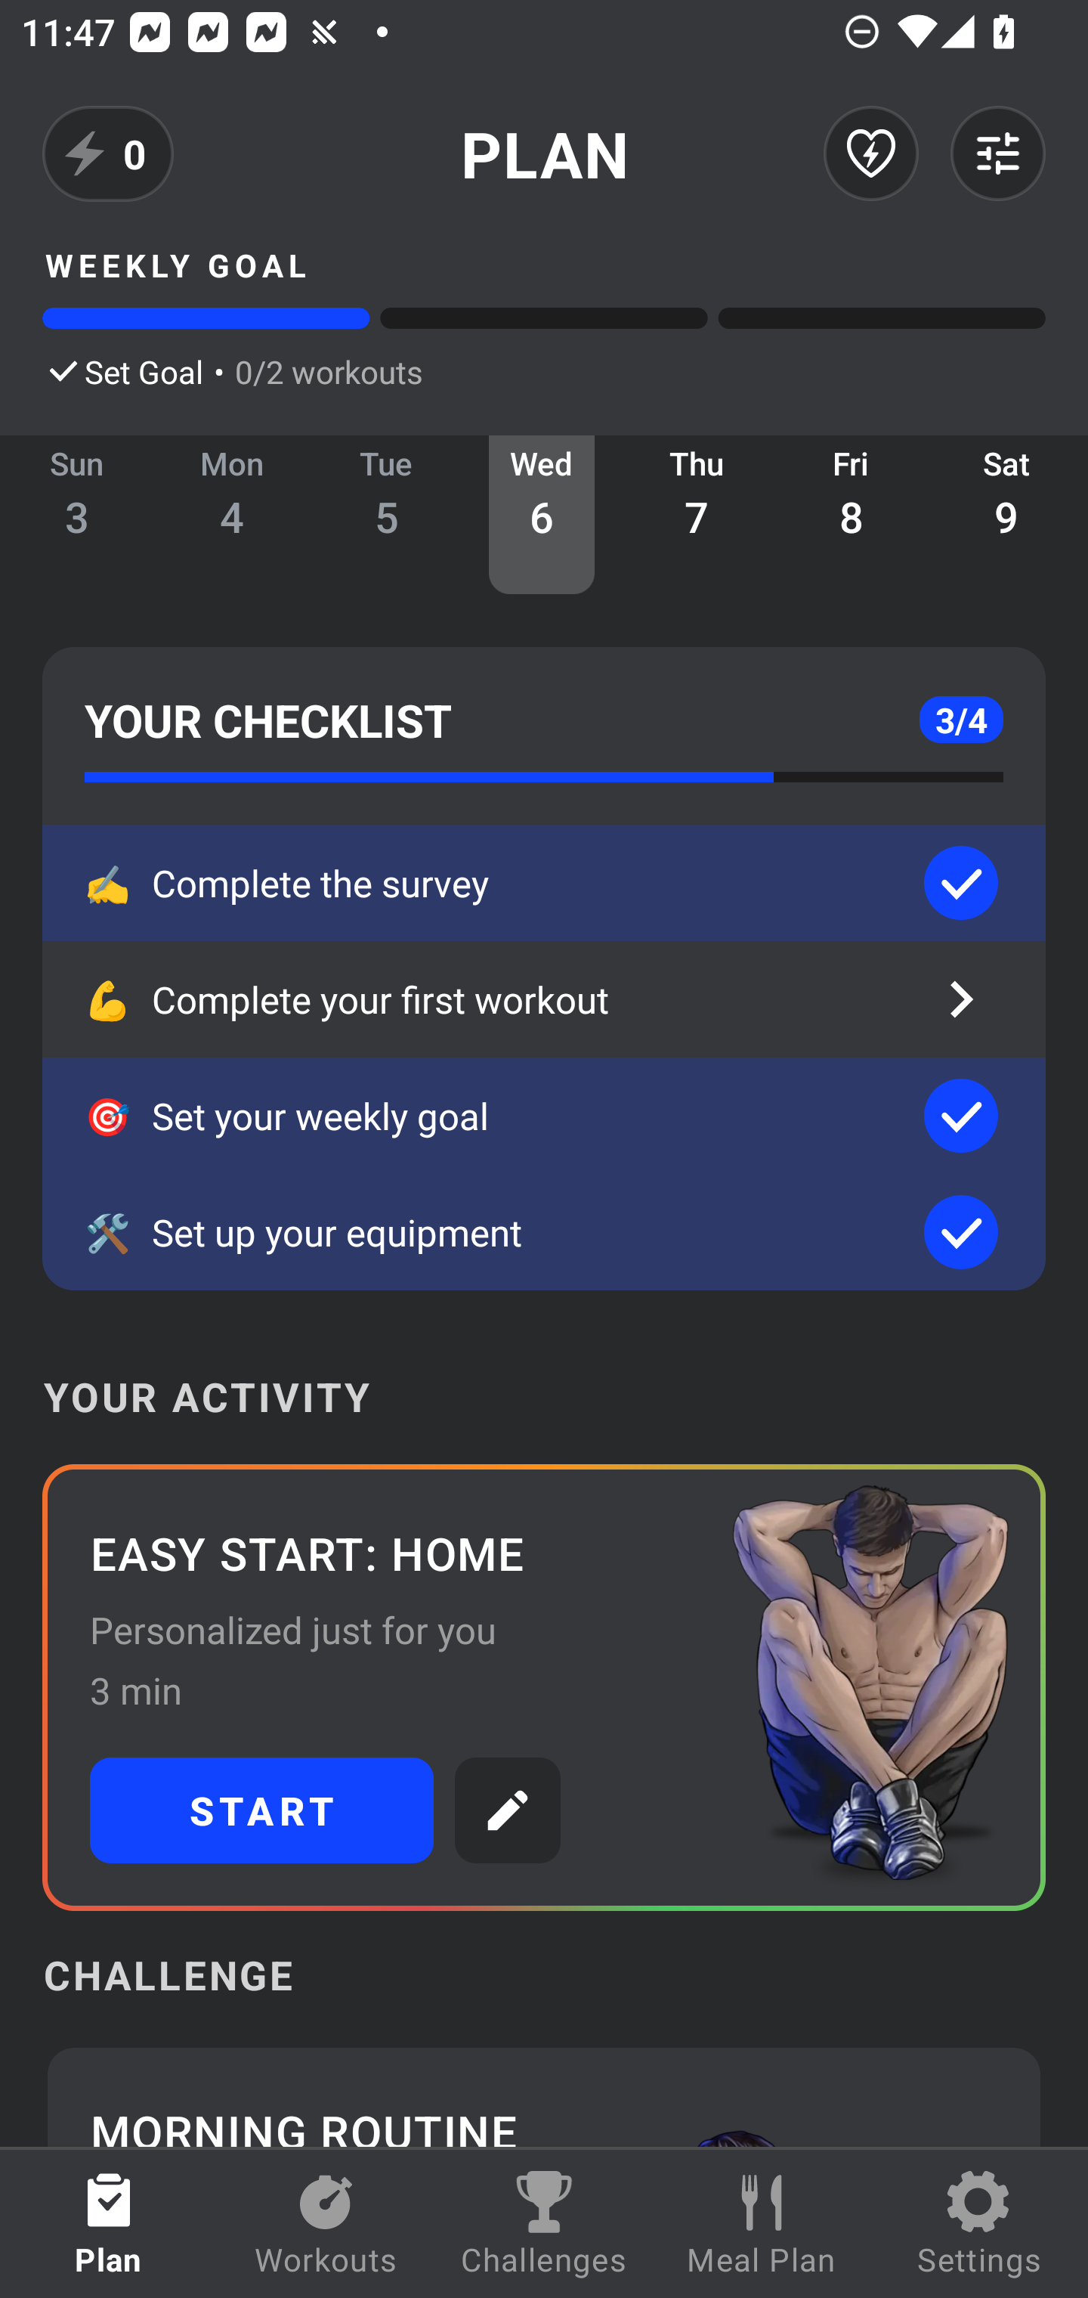 This screenshot has width=1088, height=2298. Describe the element at coordinates (852, 514) in the screenshot. I see `Fri 8` at that location.